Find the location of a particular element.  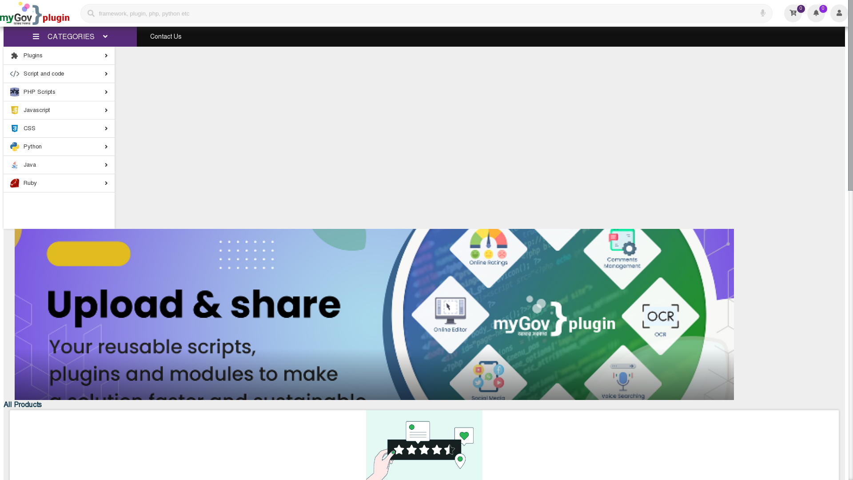

Script and code is located at coordinates (59, 74).